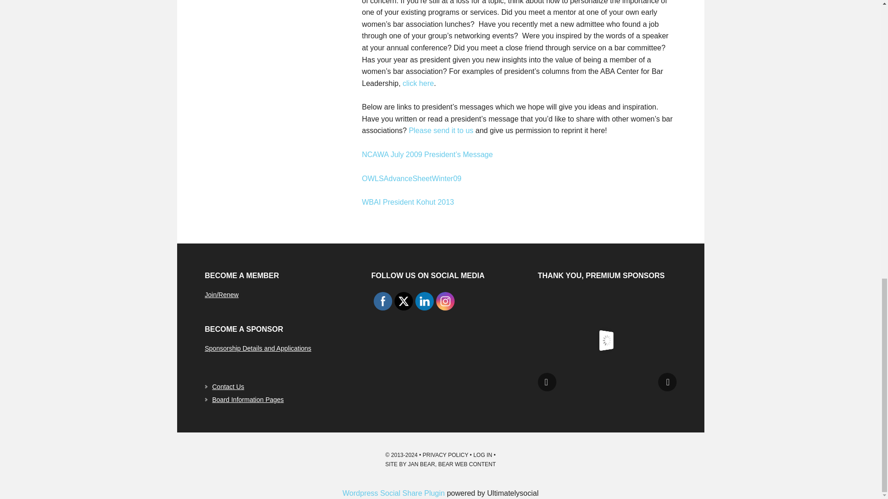  I want to click on LinkedIn, so click(425, 301).